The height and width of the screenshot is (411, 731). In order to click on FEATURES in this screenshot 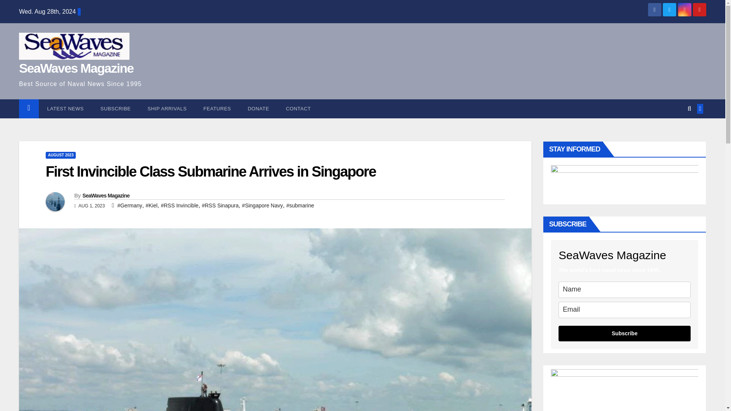, I will do `click(217, 109)`.